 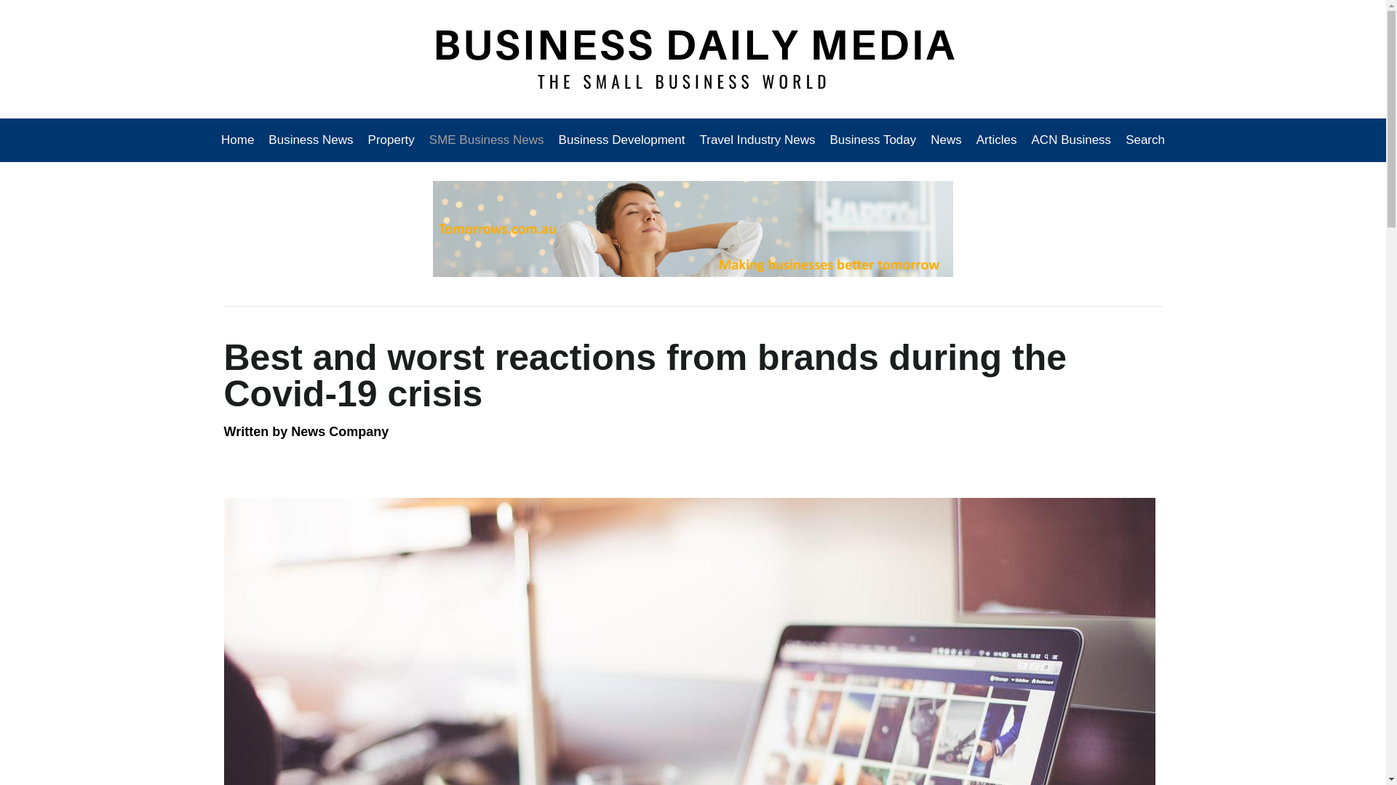 What do you see at coordinates (757, 140) in the screenshot?
I see `Travel Industry News` at bounding box center [757, 140].